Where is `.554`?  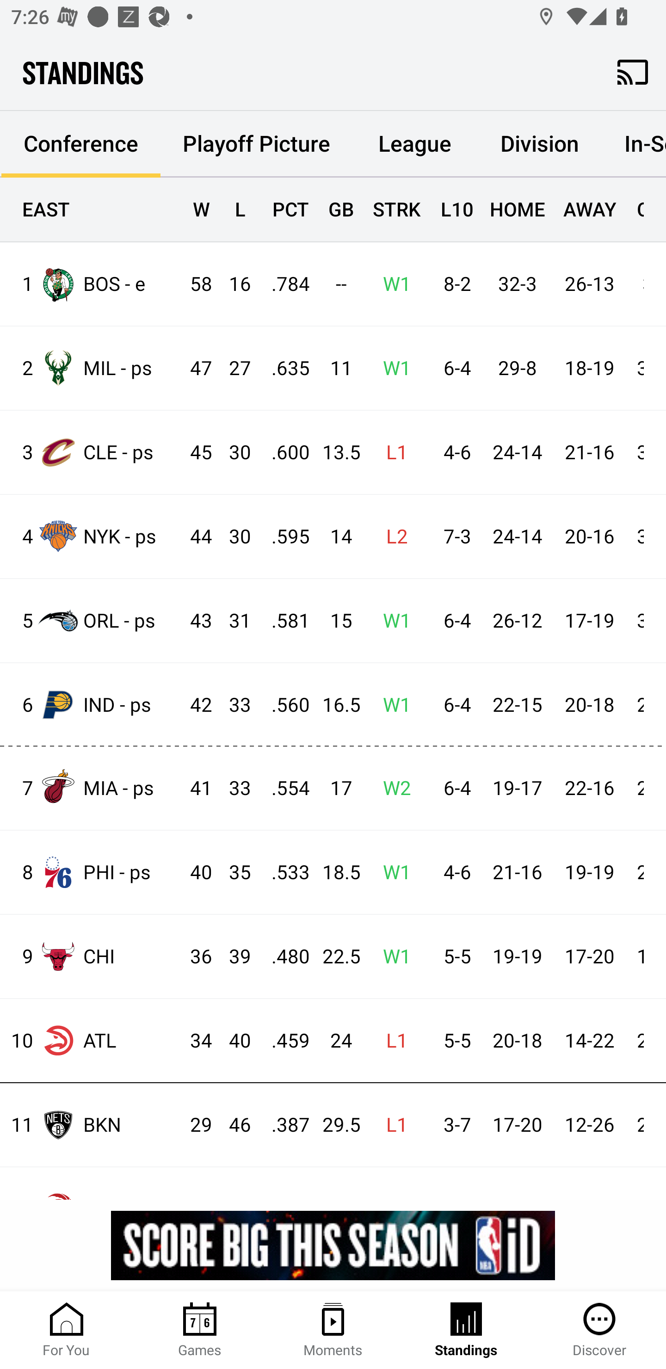
.554 is located at coordinates (283, 788).